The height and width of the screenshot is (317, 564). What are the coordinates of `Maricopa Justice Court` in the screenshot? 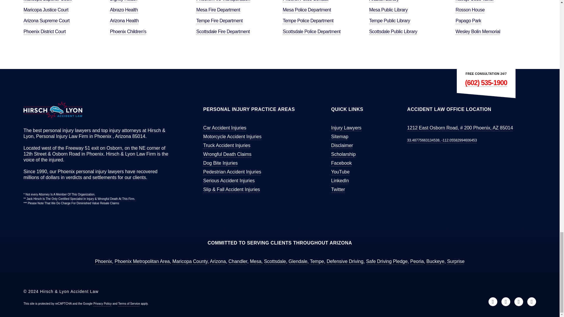 It's located at (46, 9).